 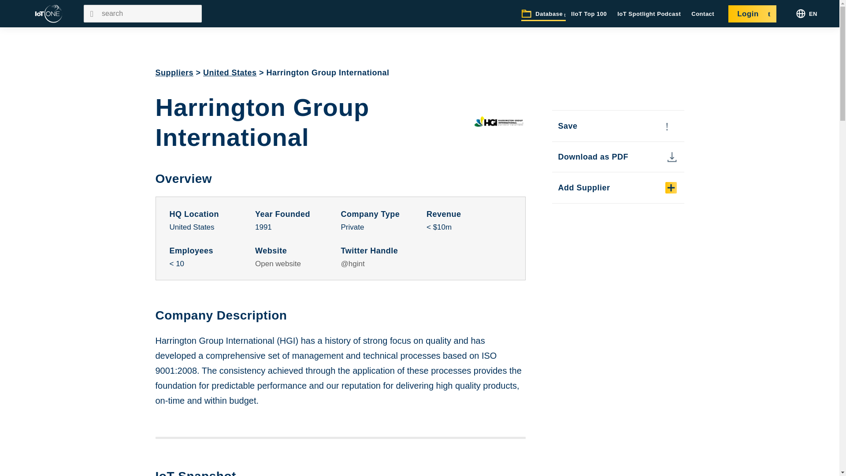 I want to click on IIoT Top 100, so click(x=589, y=14).